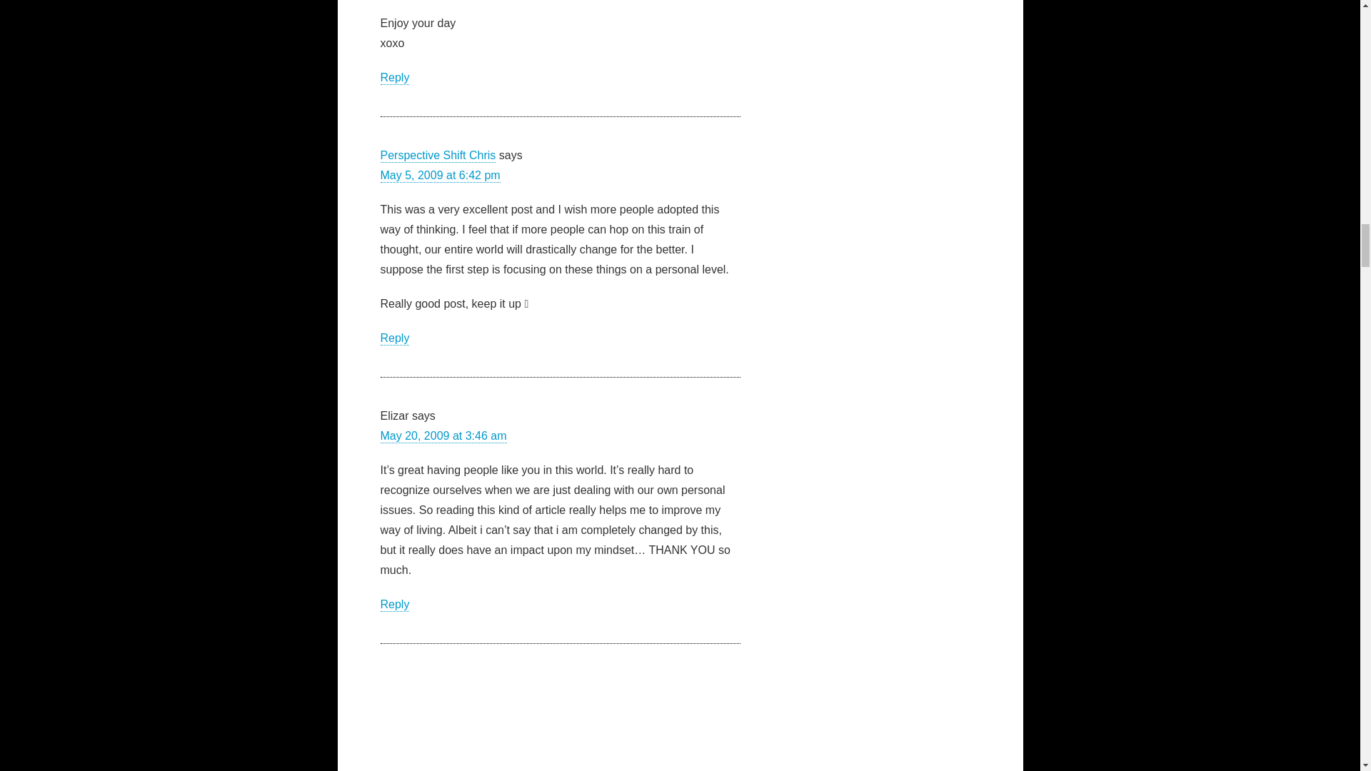 The height and width of the screenshot is (771, 1371). What do you see at coordinates (440, 175) in the screenshot?
I see `May 5, 2009 at 6:42 pm` at bounding box center [440, 175].